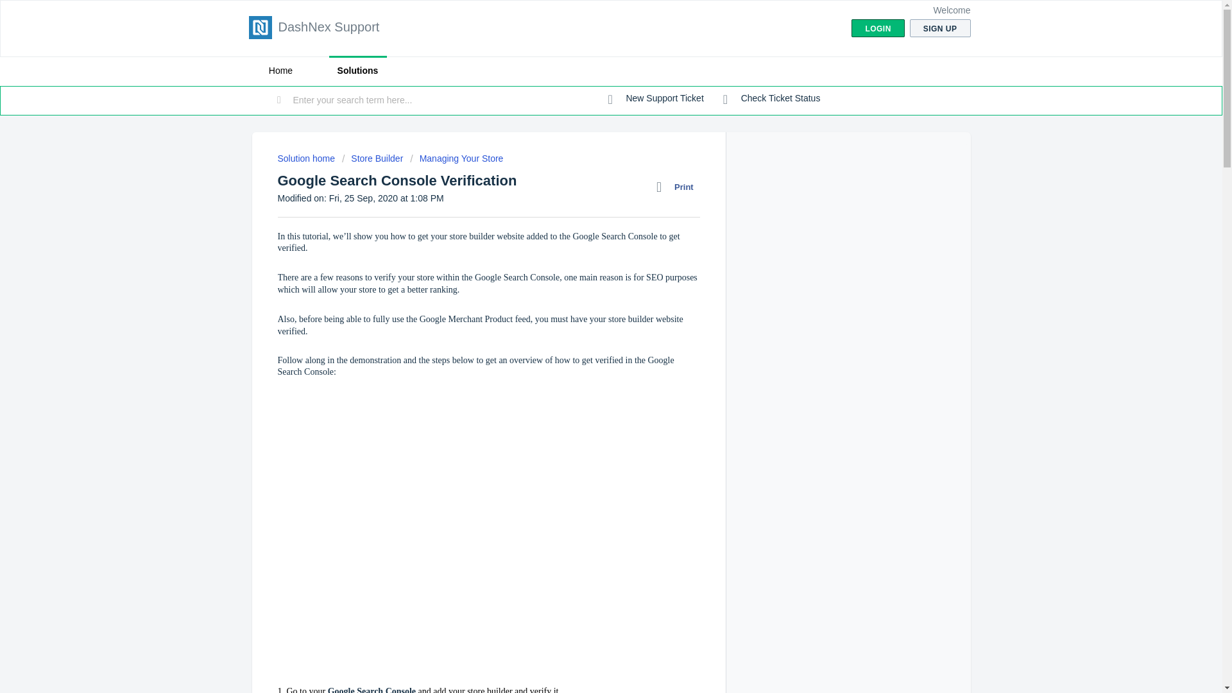 The width and height of the screenshot is (1232, 693). I want to click on Store Builder, so click(372, 158).